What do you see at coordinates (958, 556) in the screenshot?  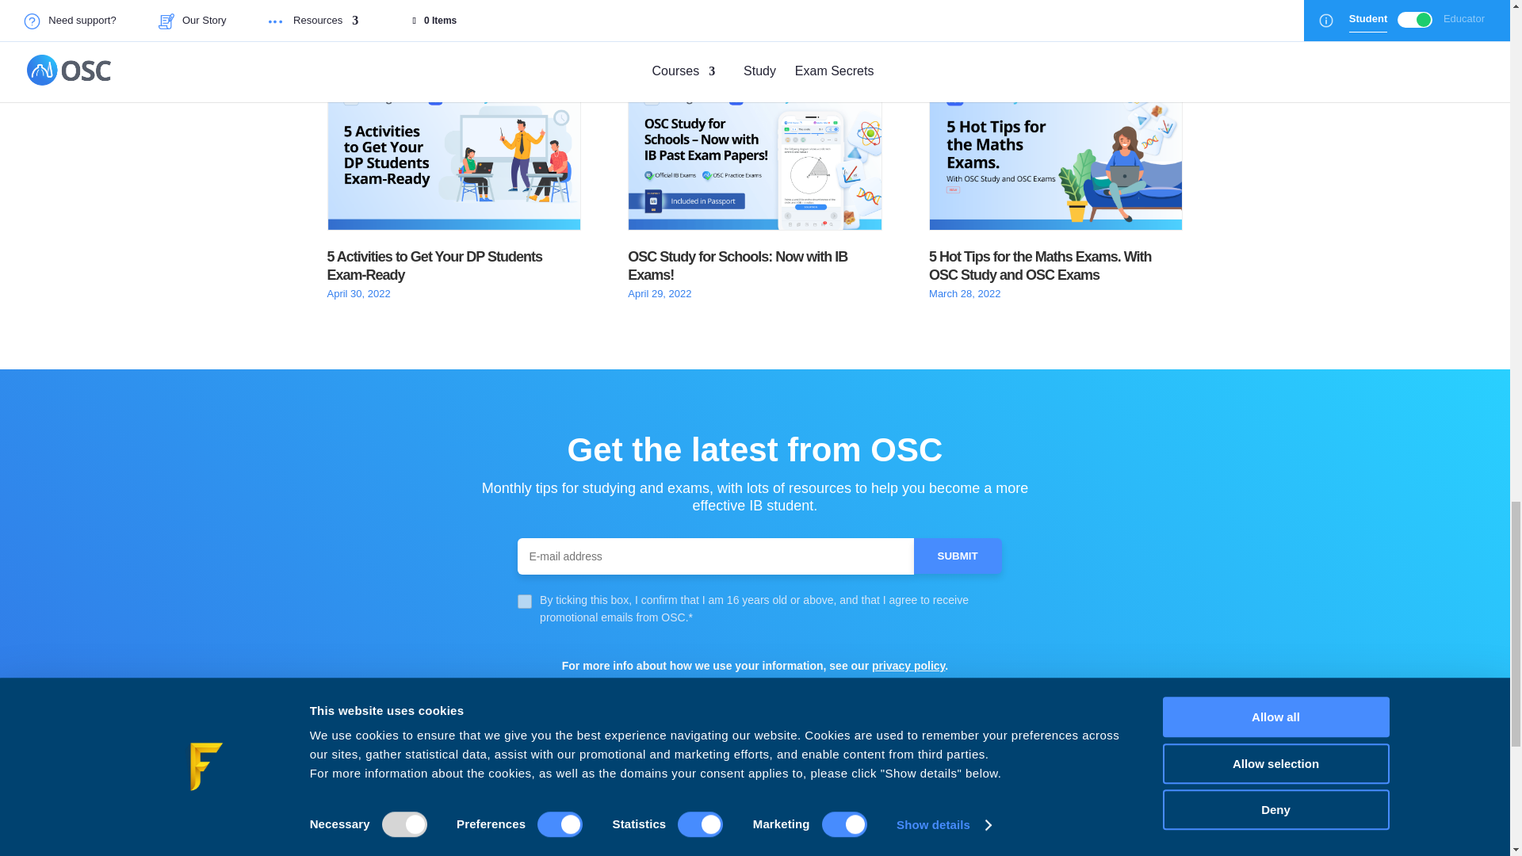 I see `SUBMIT` at bounding box center [958, 556].